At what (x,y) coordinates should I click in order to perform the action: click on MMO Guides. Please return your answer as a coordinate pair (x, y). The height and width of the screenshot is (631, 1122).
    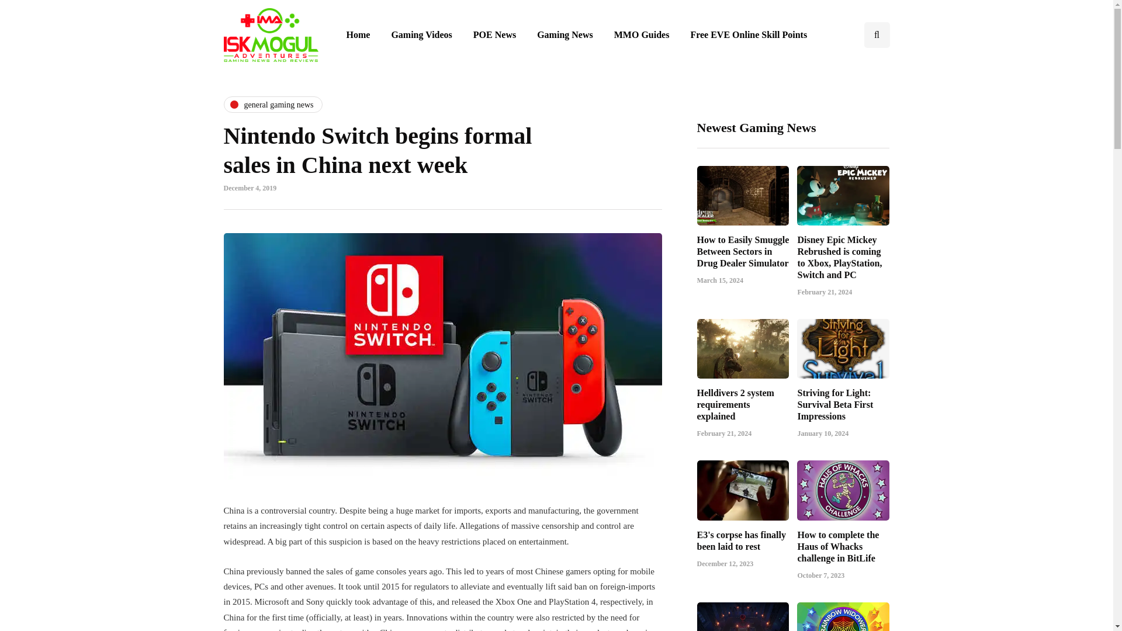
    Looking at the image, I should click on (642, 35).